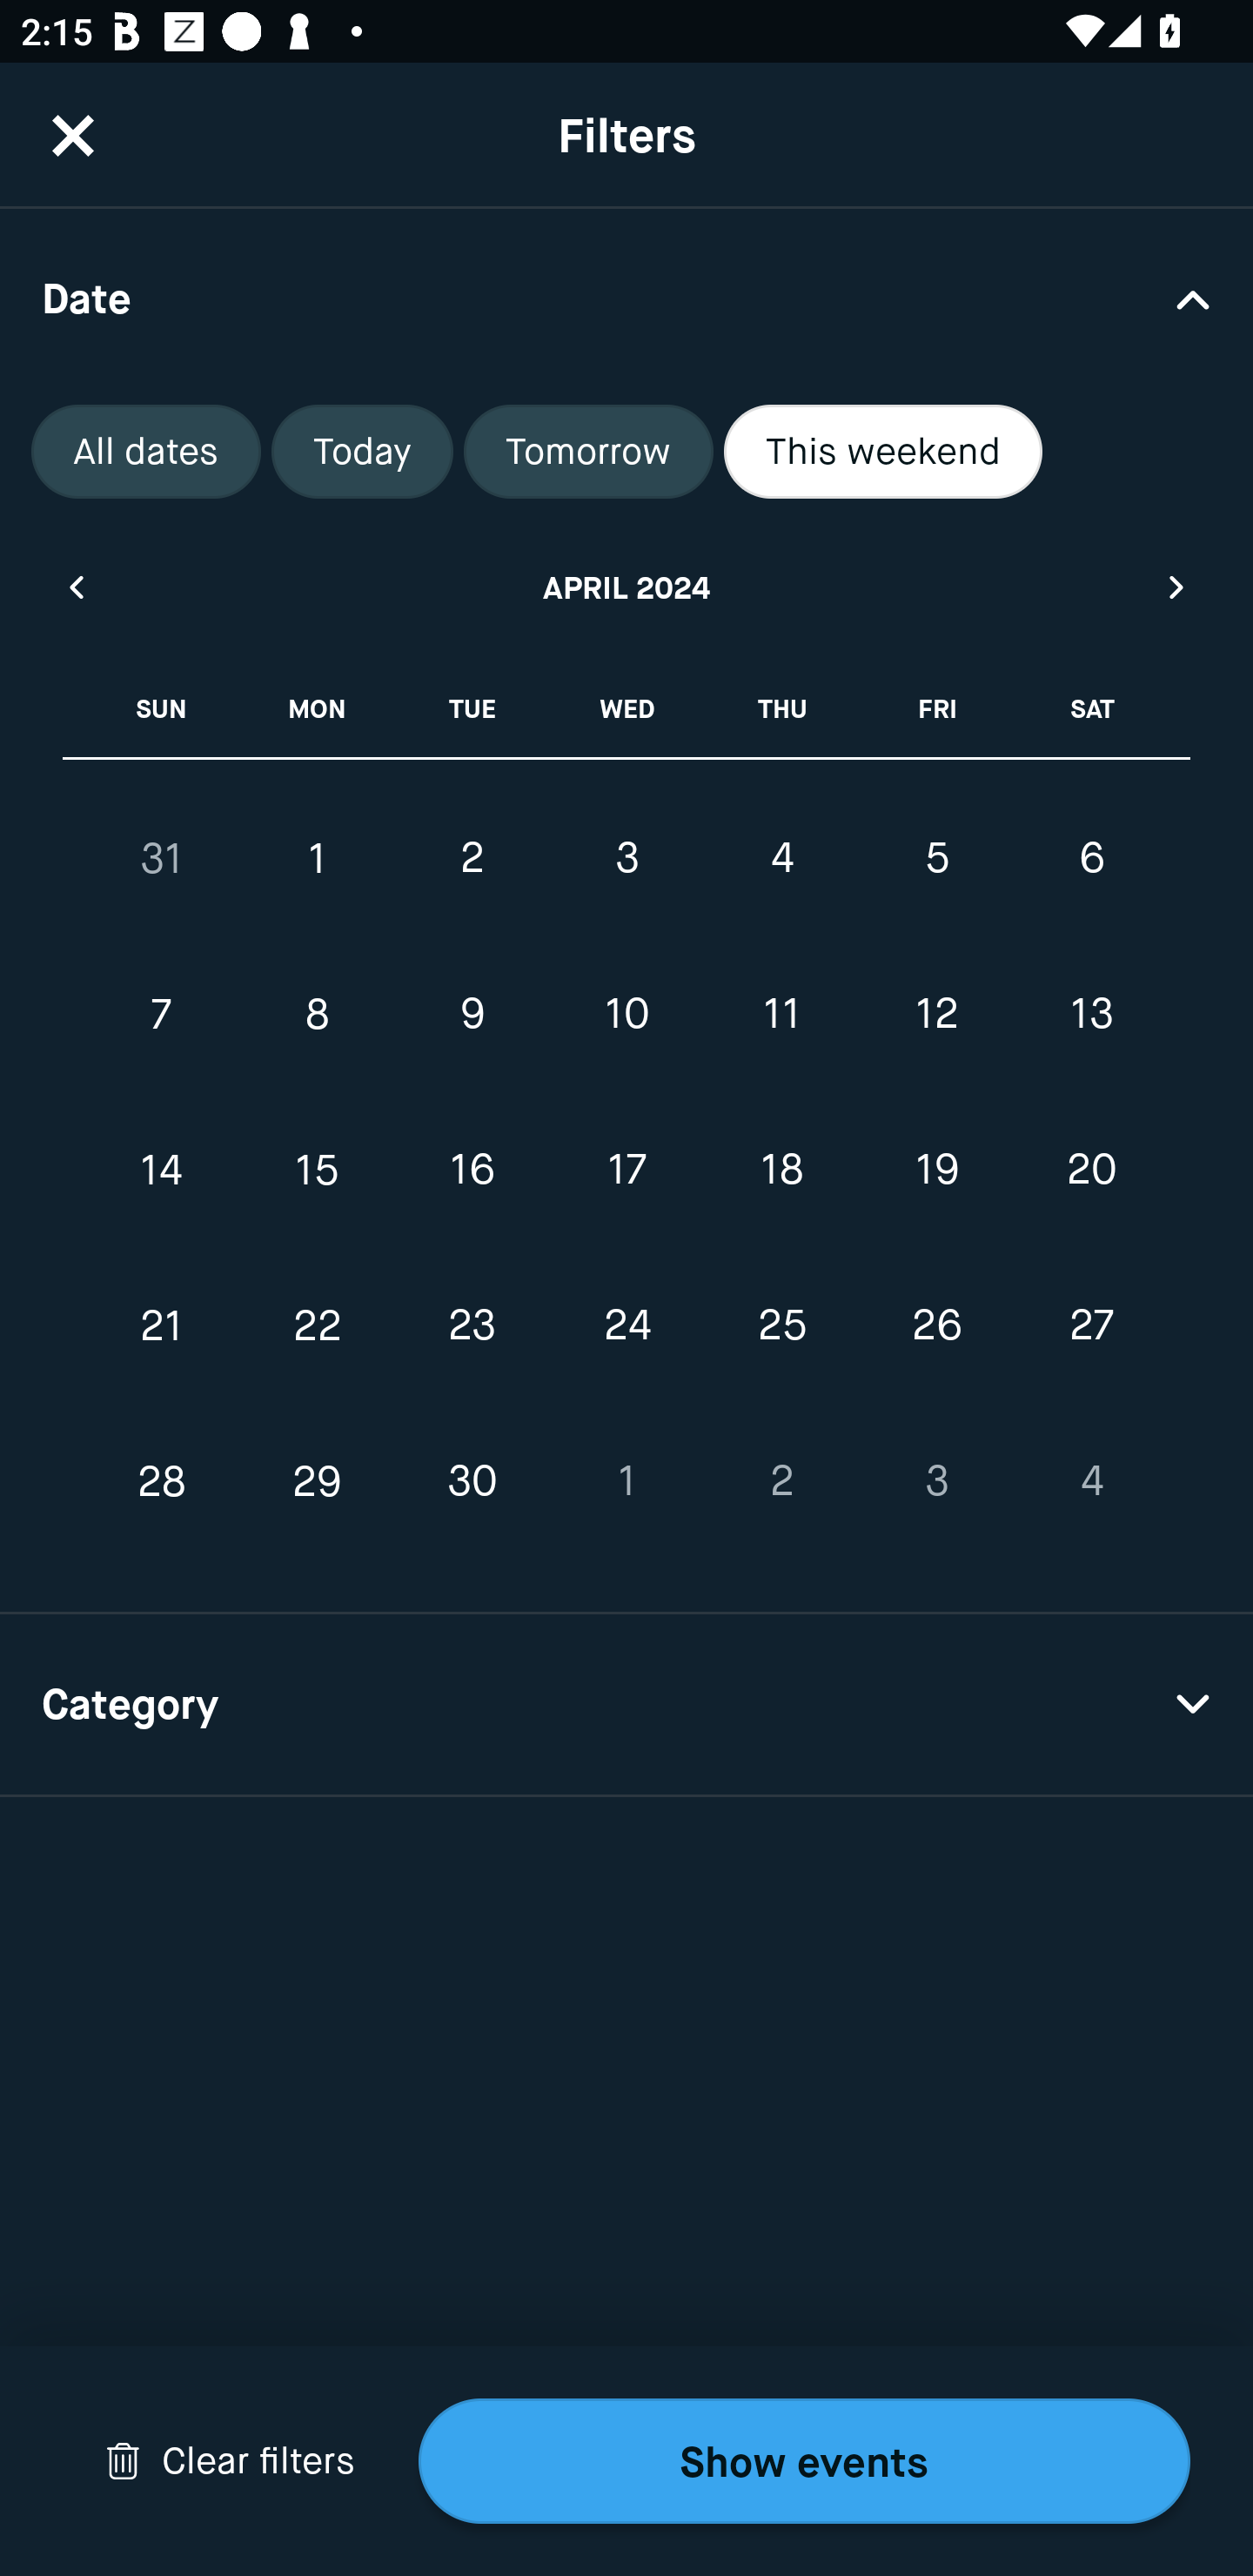 The height and width of the screenshot is (2576, 1253). Describe the element at coordinates (75, 587) in the screenshot. I see `Previous` at that location.